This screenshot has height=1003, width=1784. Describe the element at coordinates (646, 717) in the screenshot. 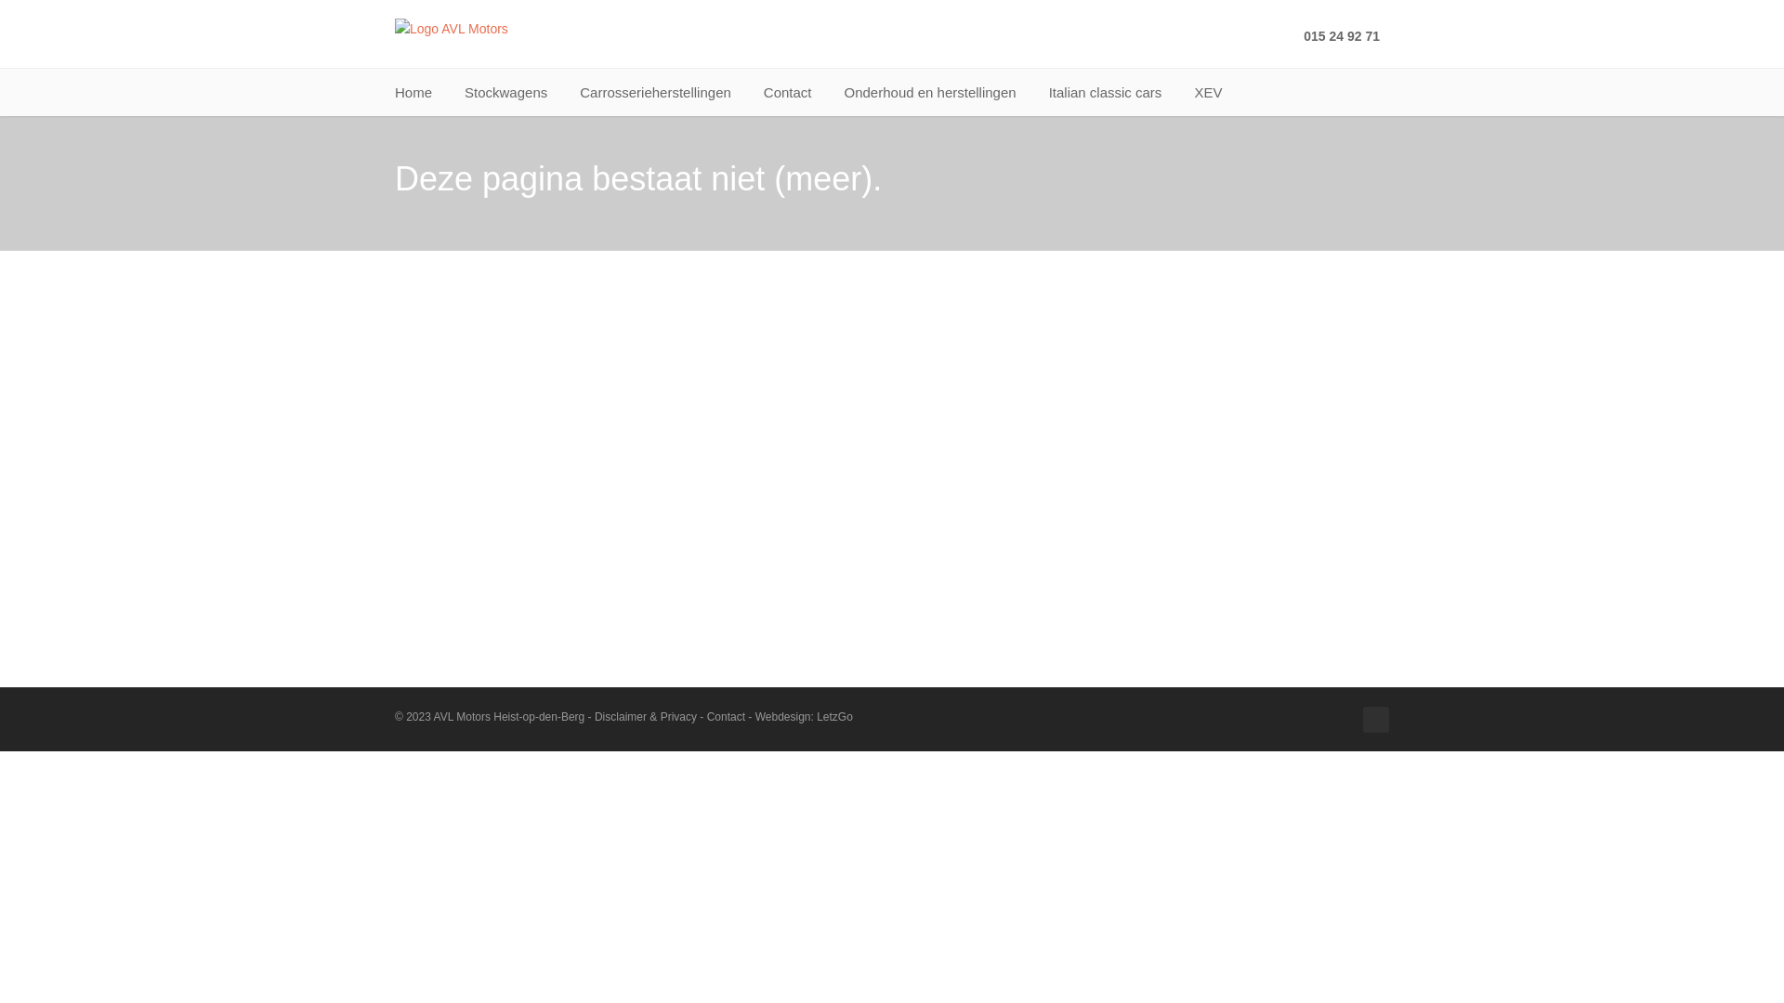

I see `Disclaimer & Privacy` at that location.